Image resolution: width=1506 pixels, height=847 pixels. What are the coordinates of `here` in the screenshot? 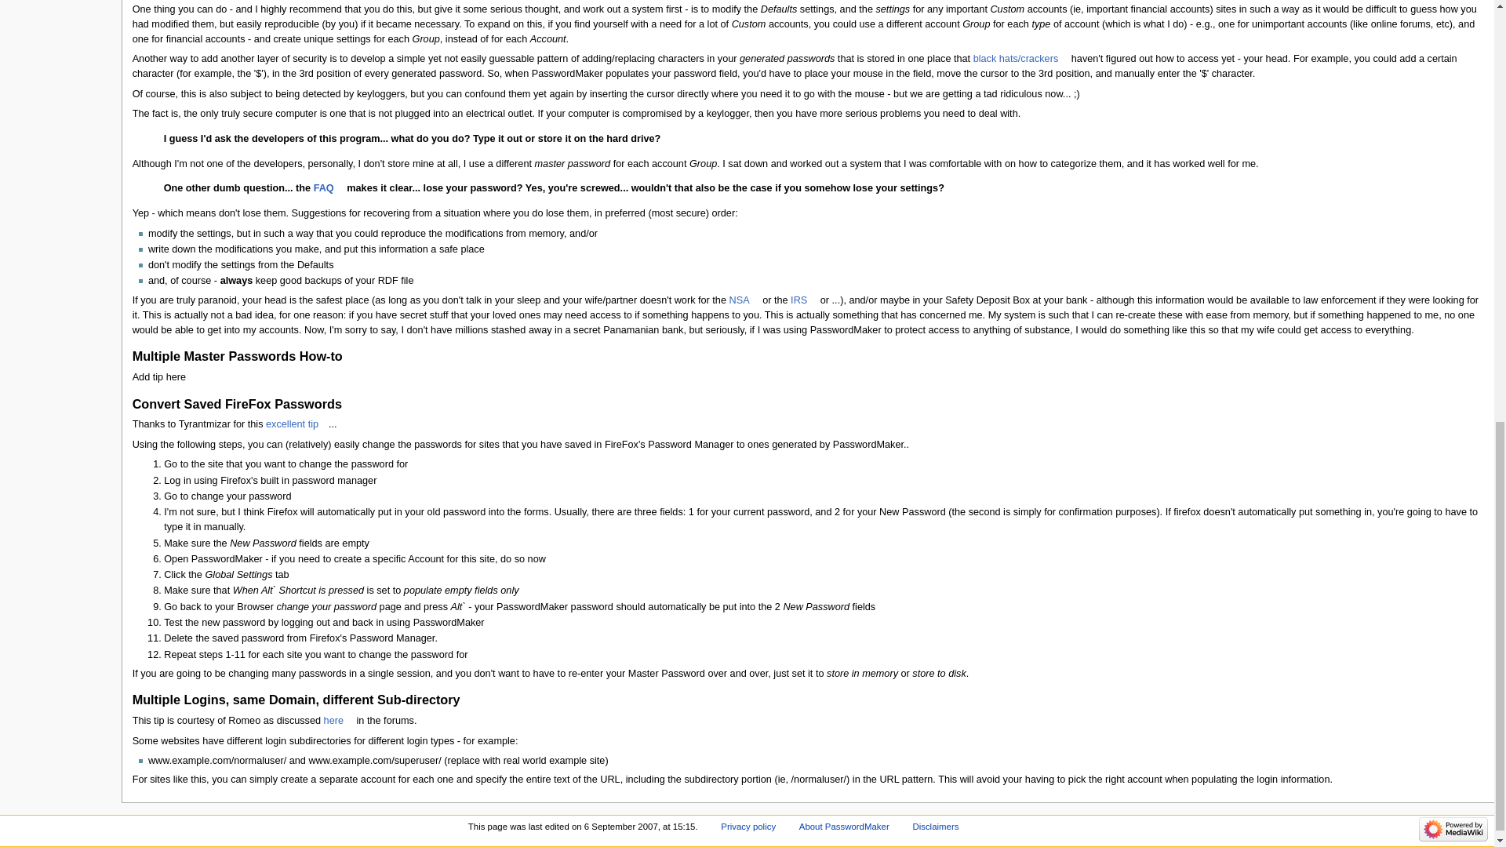 It's located at (339, 720).